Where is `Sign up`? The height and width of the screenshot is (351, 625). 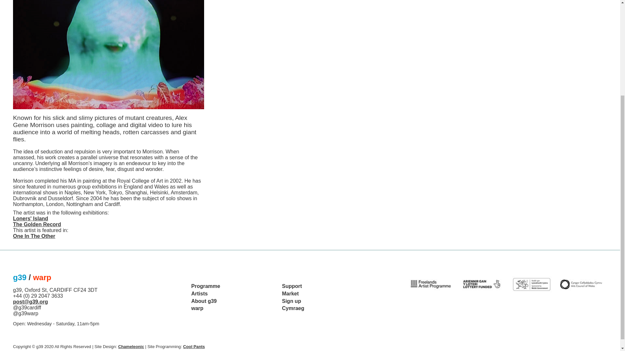
Sign up is located at coordinates (291, 301).